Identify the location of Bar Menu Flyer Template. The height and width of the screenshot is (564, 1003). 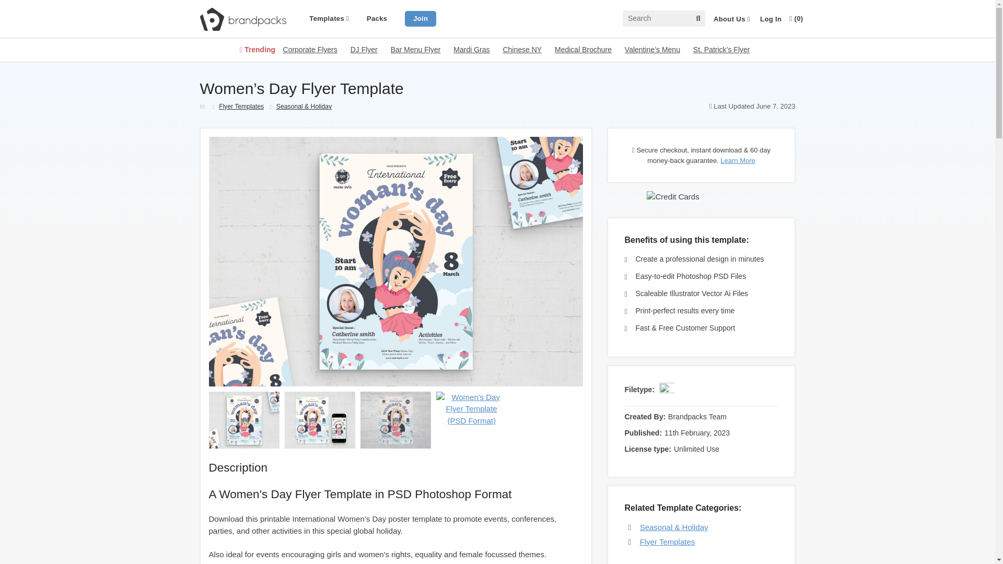
(416, 49).